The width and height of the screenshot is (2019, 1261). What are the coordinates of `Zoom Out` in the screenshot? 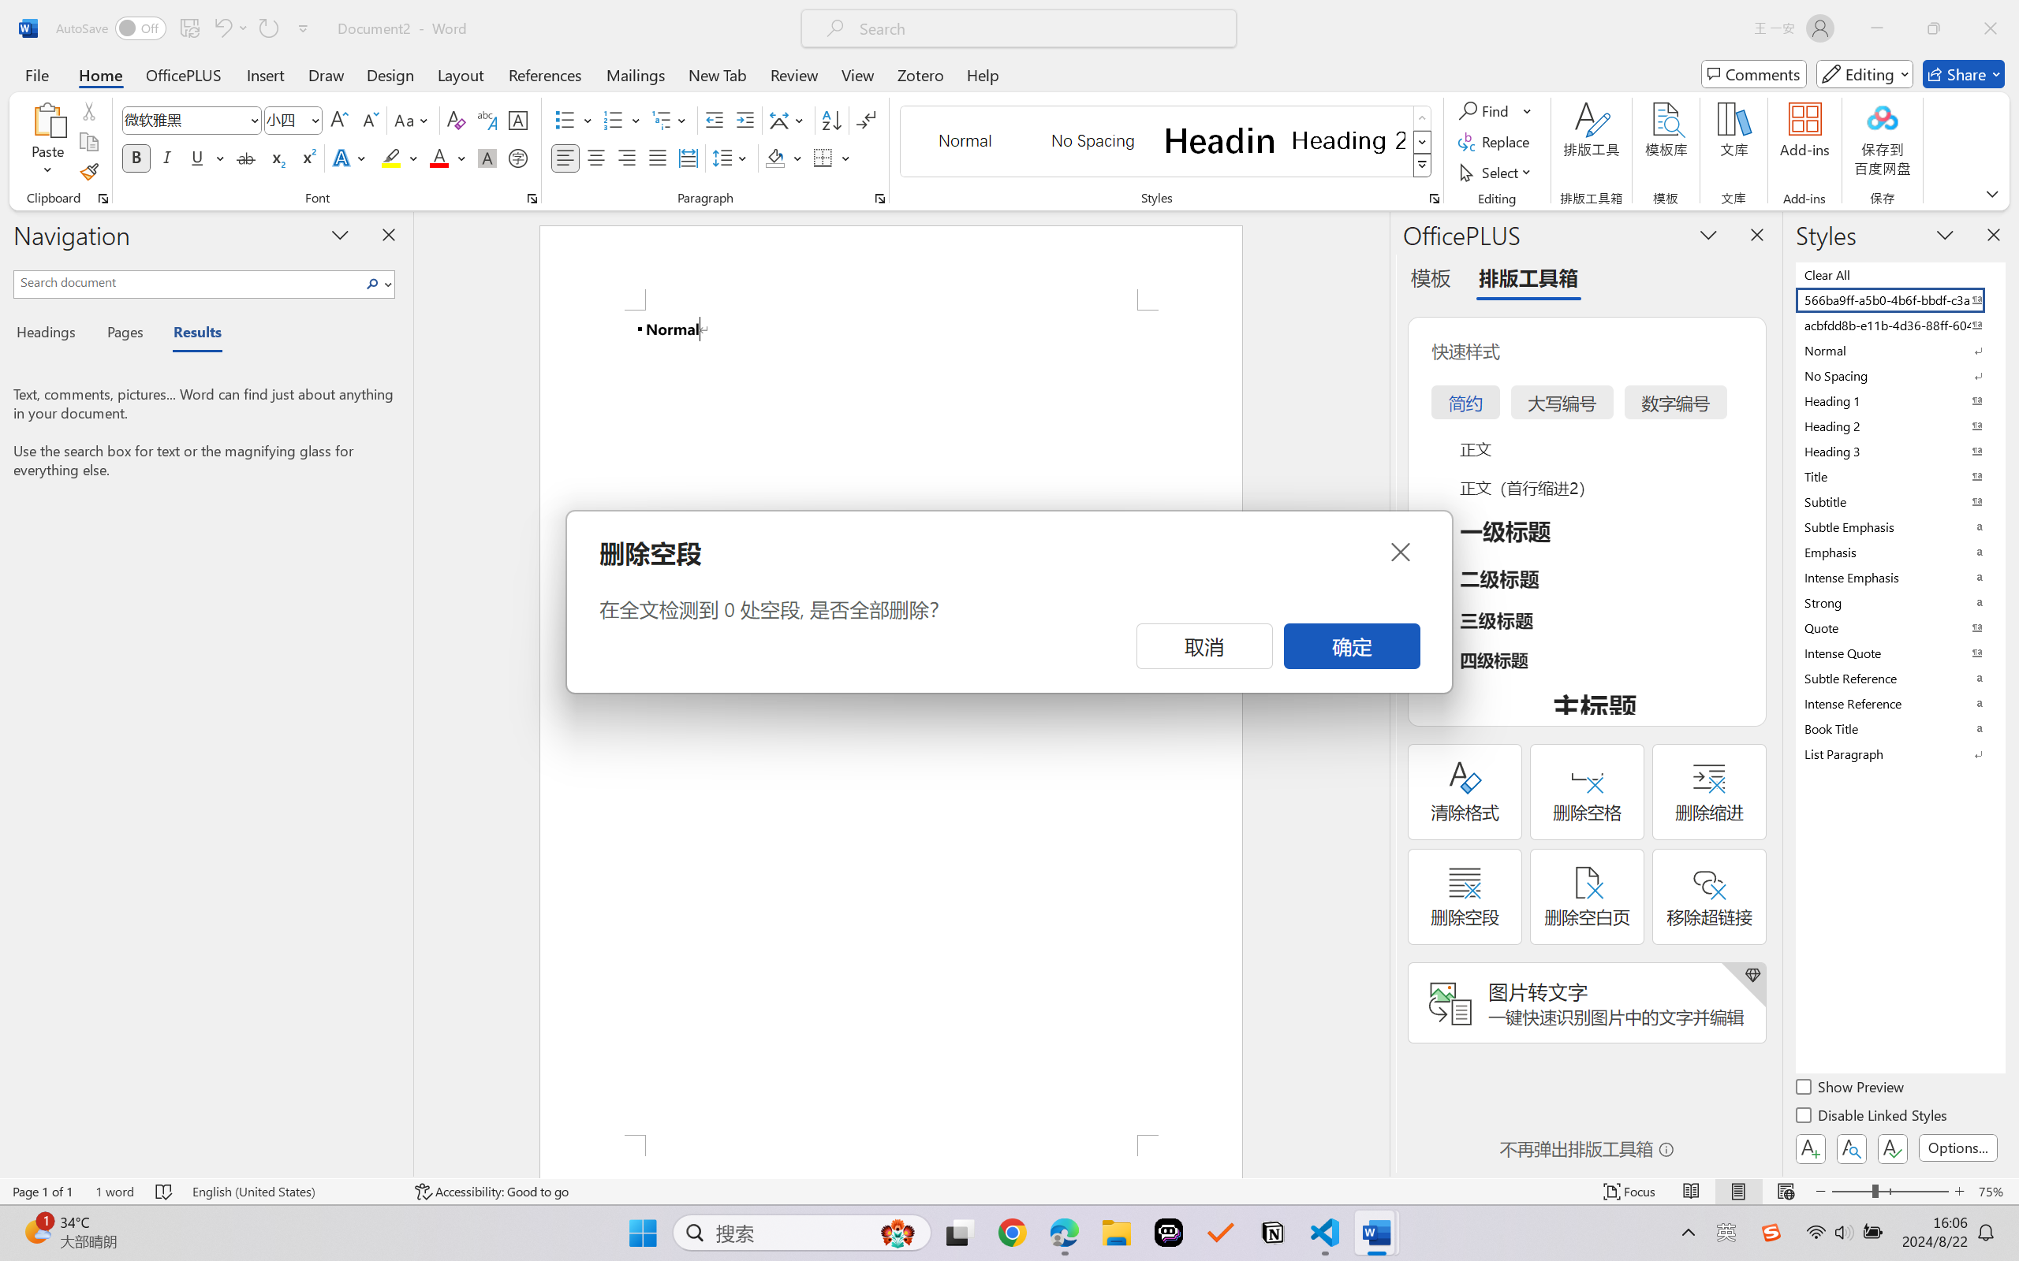 It's located at (1851, 1192).